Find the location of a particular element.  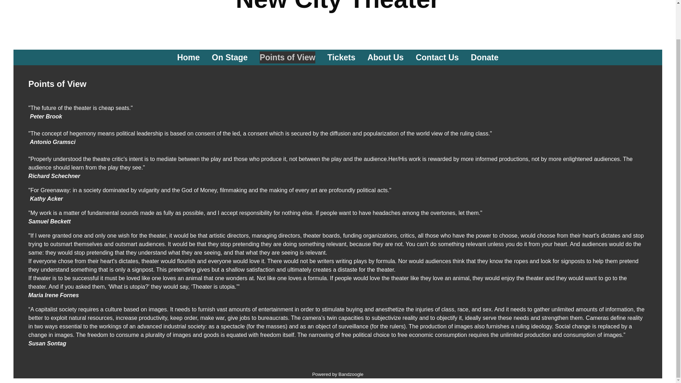

Contact Us is located at coordinates (437, 57).